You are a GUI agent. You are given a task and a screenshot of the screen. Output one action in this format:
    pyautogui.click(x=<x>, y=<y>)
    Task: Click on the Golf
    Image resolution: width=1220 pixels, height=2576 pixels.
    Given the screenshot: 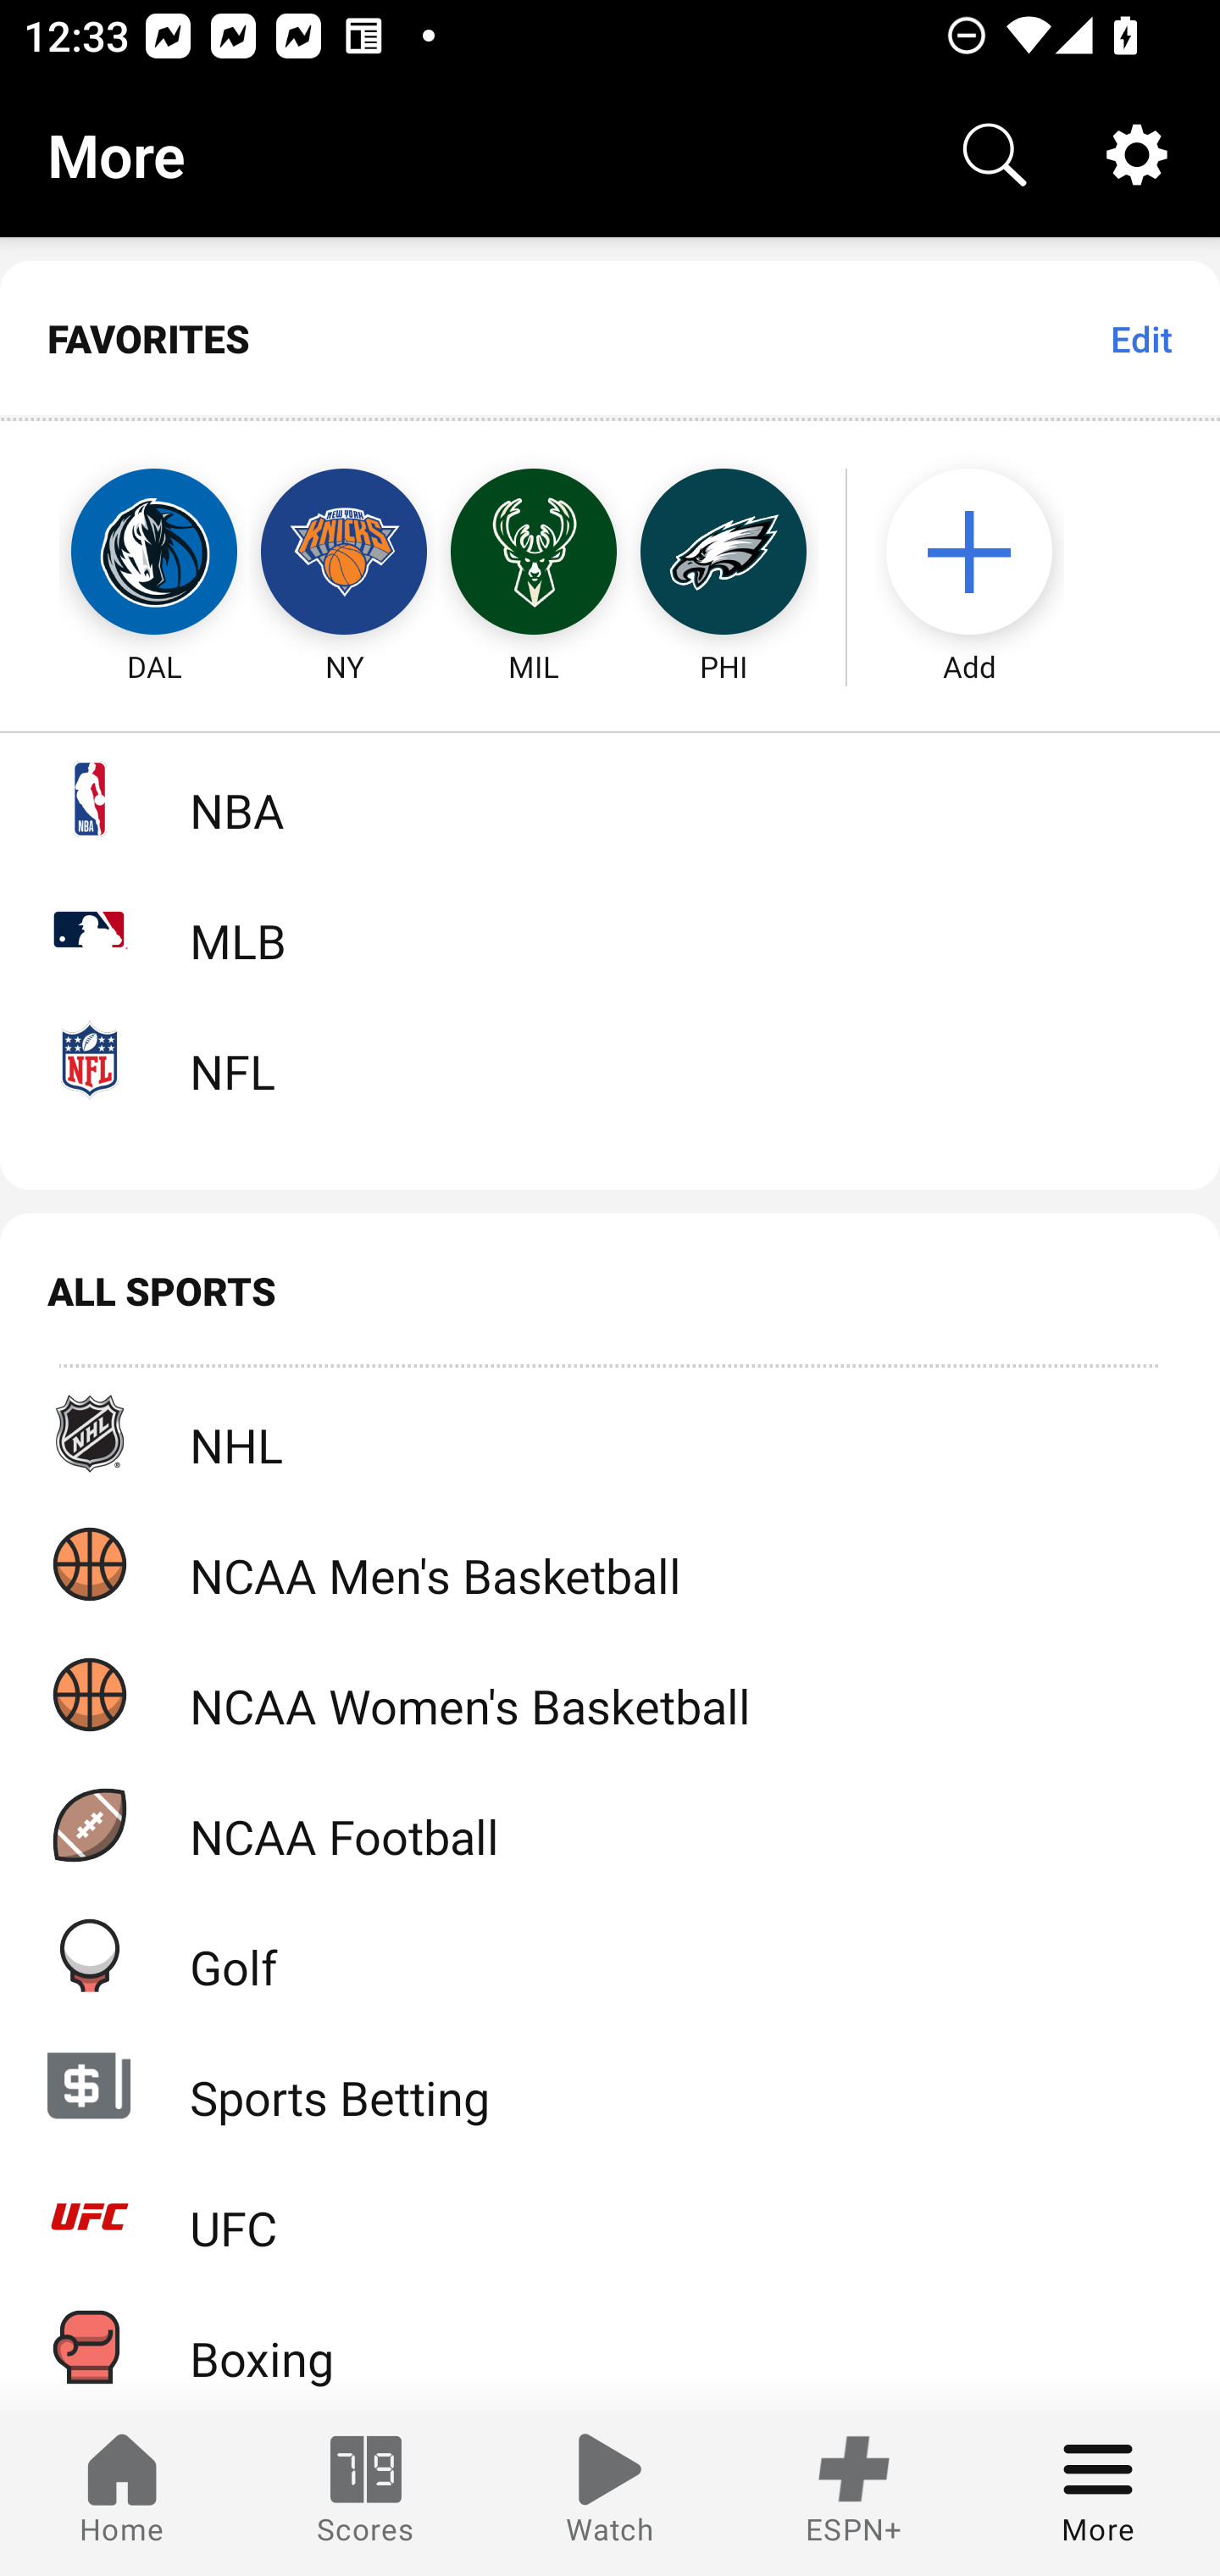 What is the action you would take?
    pyautogui.click(x=610, y=1955)
    